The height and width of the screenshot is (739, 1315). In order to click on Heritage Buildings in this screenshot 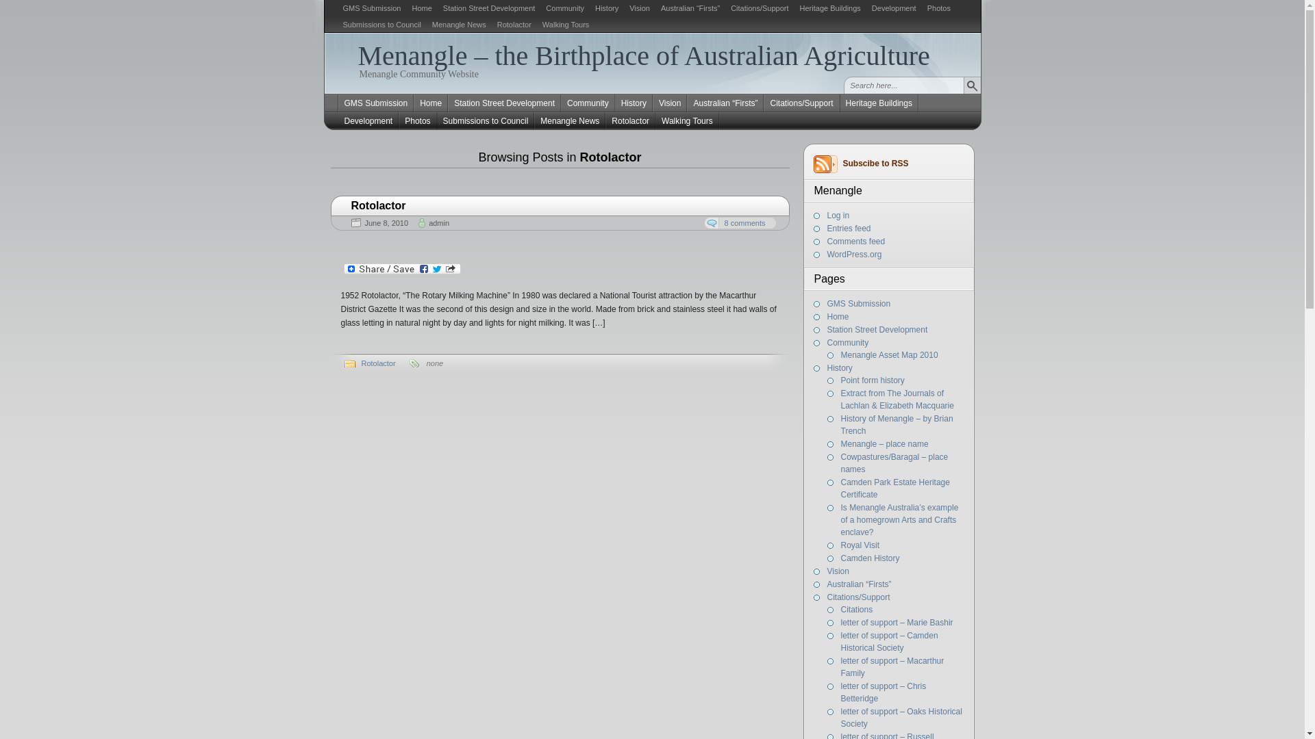, I will do `click(879, 103)`.